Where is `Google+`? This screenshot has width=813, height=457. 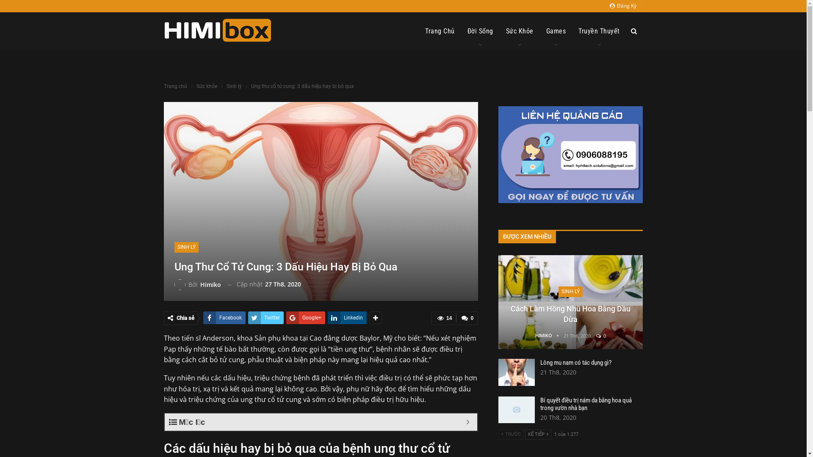
Google+ is located at coordinates (306, 318).